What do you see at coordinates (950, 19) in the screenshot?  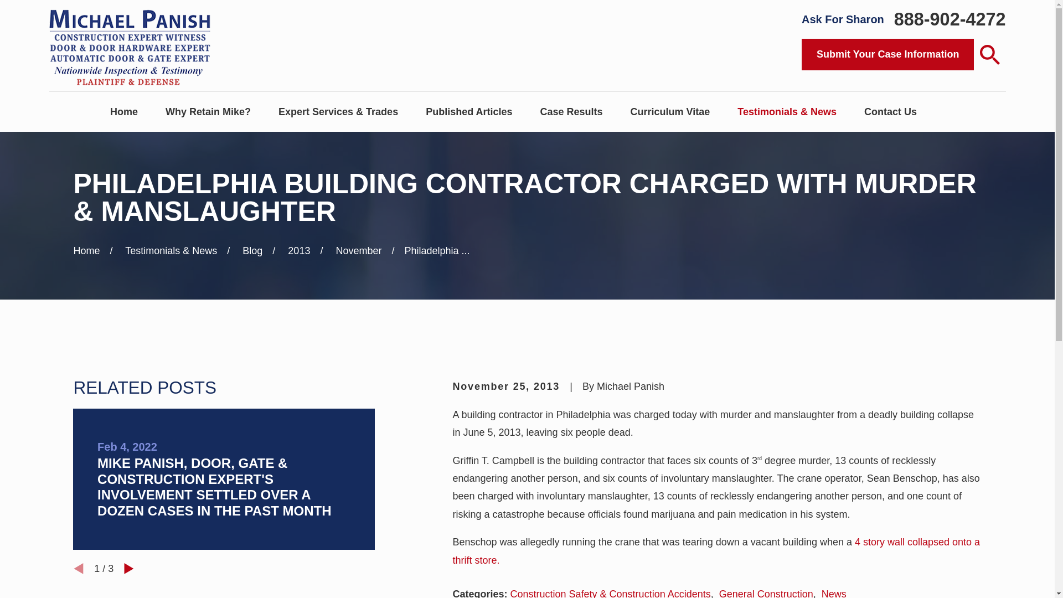 I see `888-902-4272` at bounding box center [950, 19].